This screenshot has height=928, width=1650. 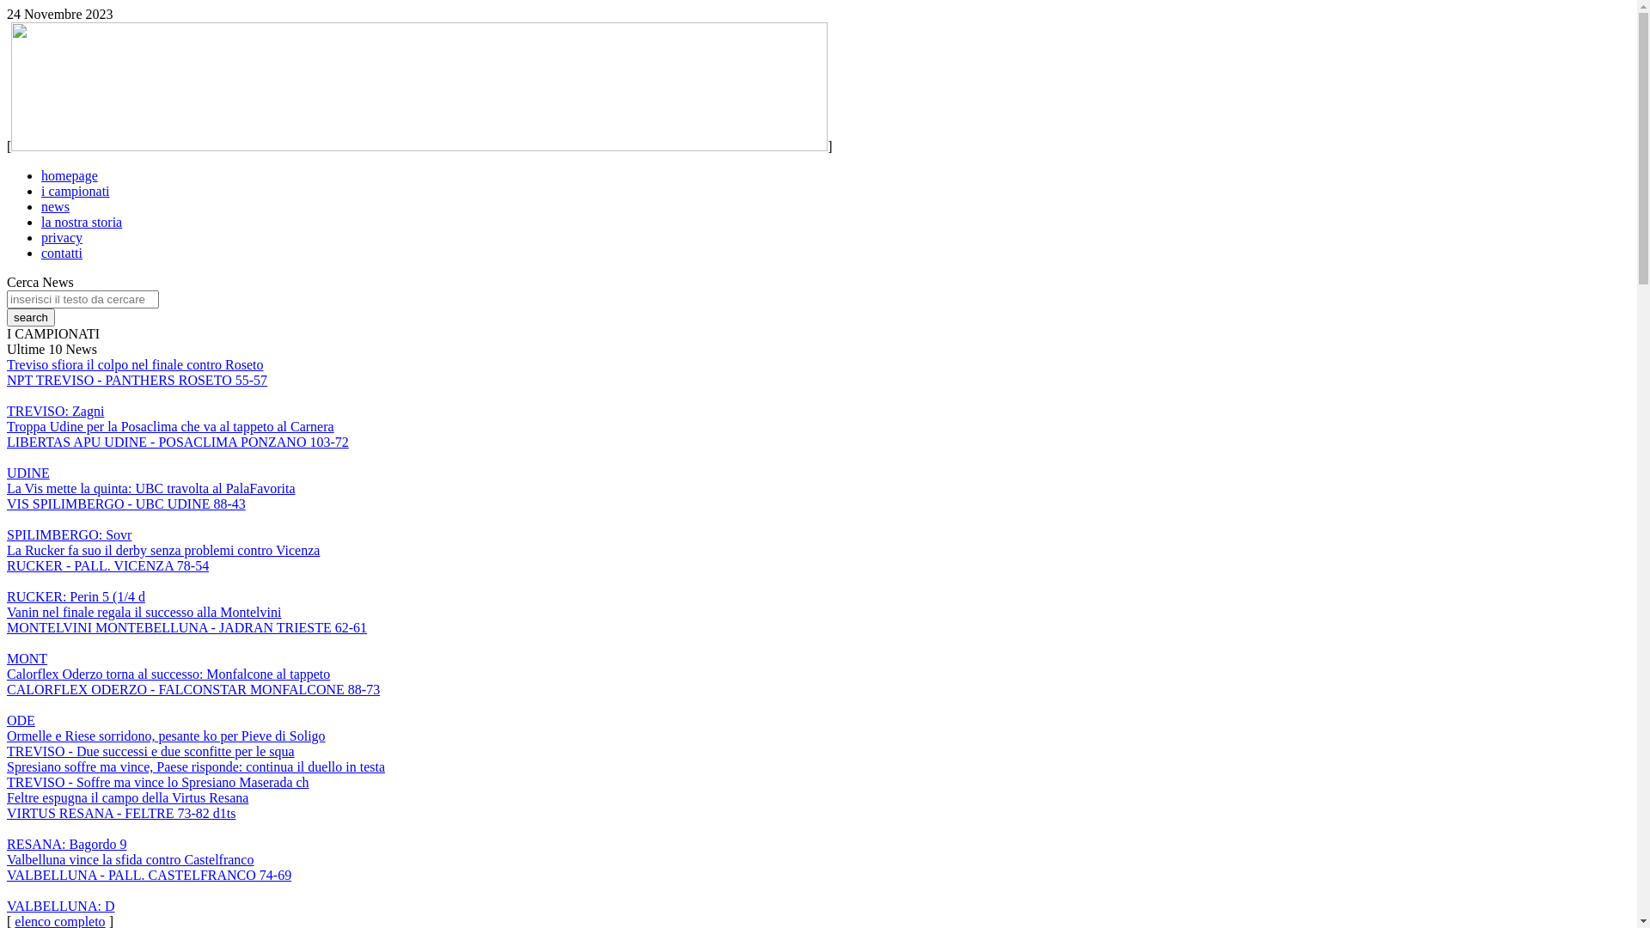 What do you see at coordinates (167, 736) in the screenshot?
I see `Ormelle e Riese sorridono, pesante ko per Pieve di Soligo` at bounding box center [167, 736].